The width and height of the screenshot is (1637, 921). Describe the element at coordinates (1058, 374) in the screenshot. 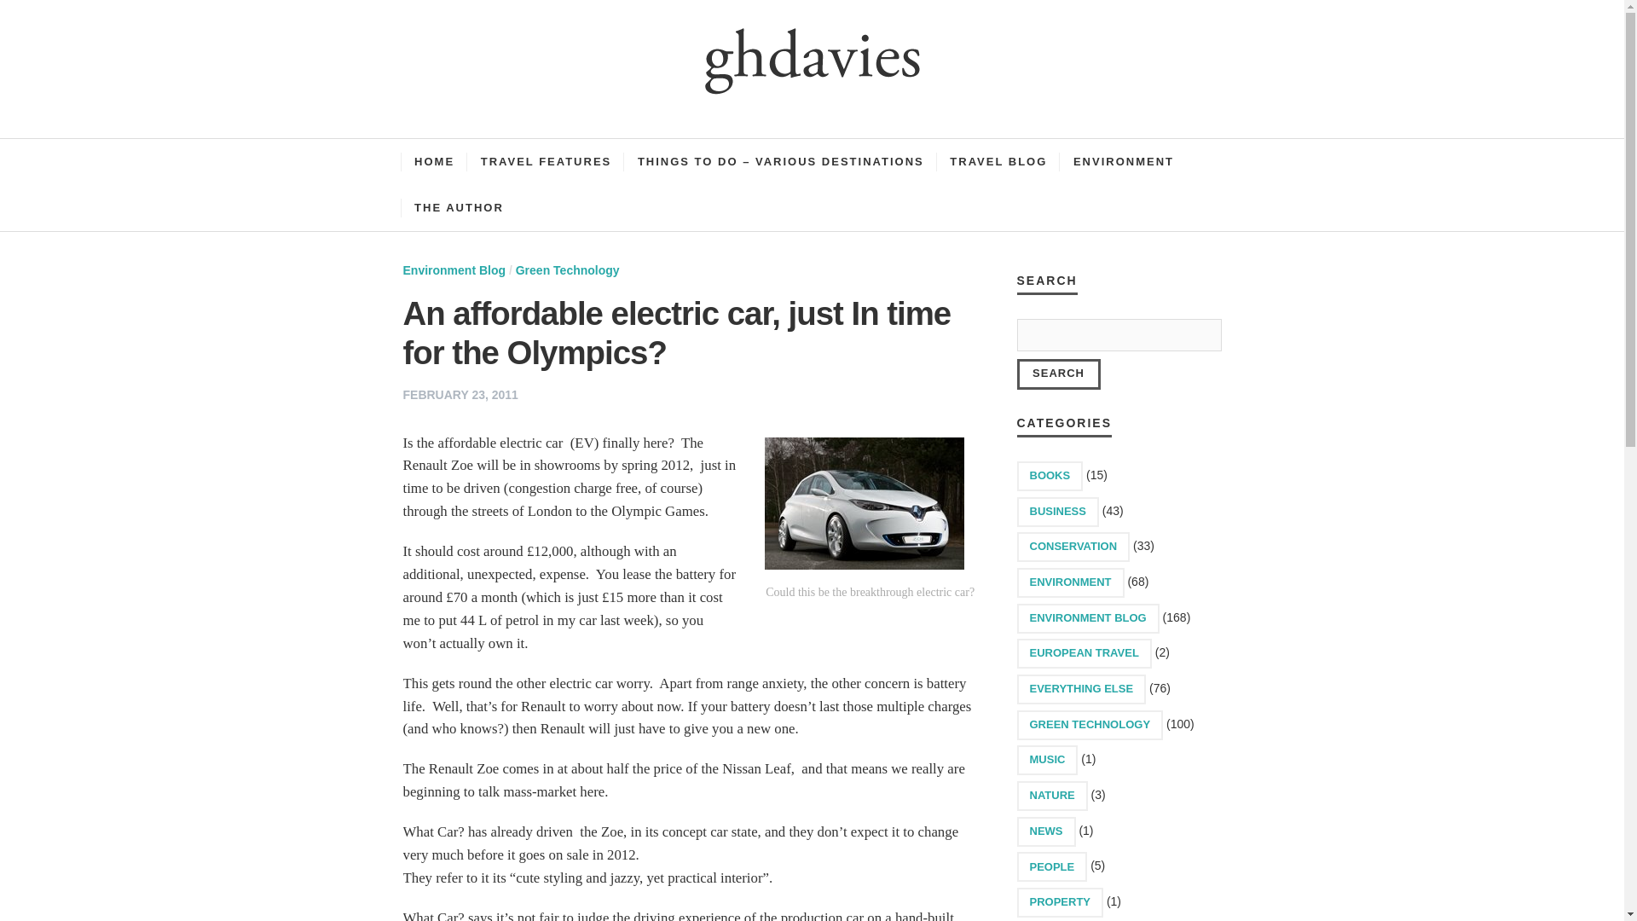

I see `Search` at that location.